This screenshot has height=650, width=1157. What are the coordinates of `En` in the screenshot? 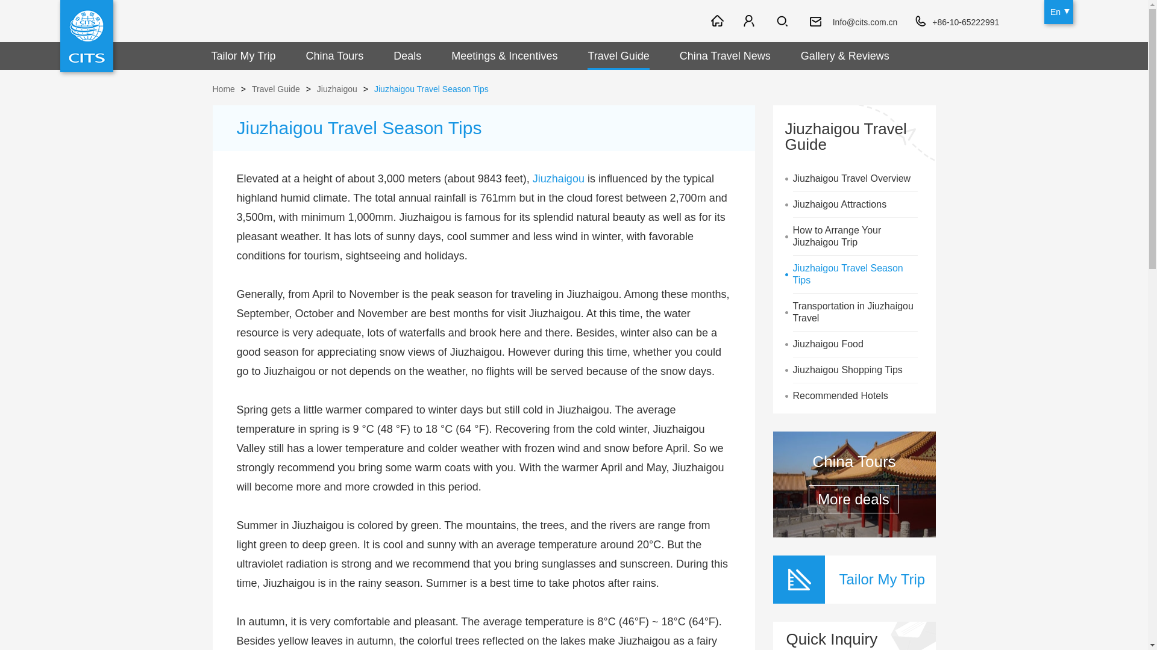 It's located at (1059, 12).